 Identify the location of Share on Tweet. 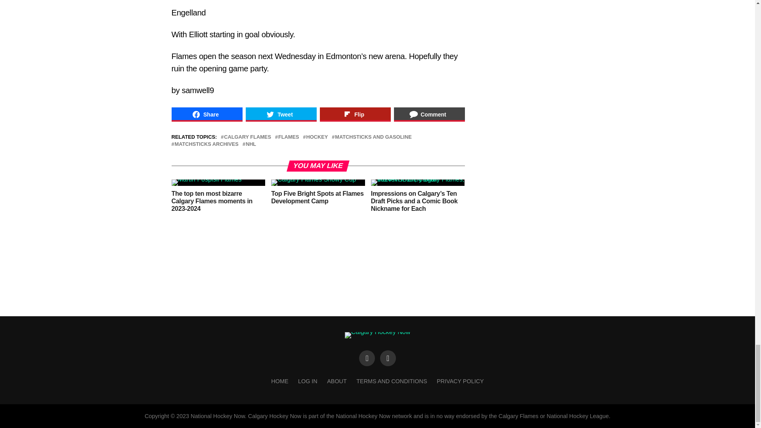
(281, 114).